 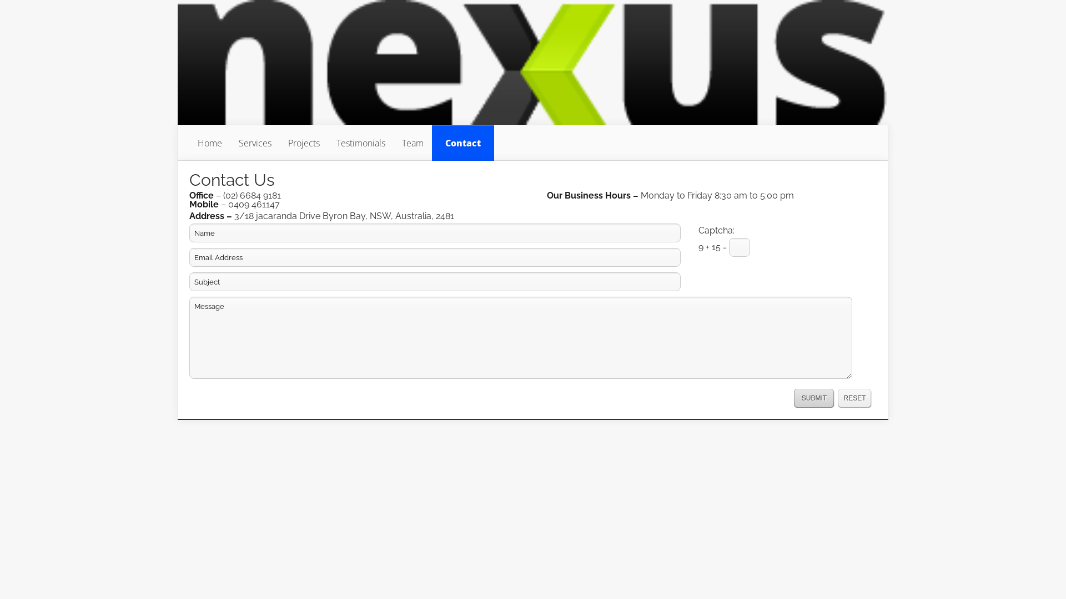 What do you see at coordinates (463, 143) in the screenshot?
I see `Contact` at bounding box center [463, 143].